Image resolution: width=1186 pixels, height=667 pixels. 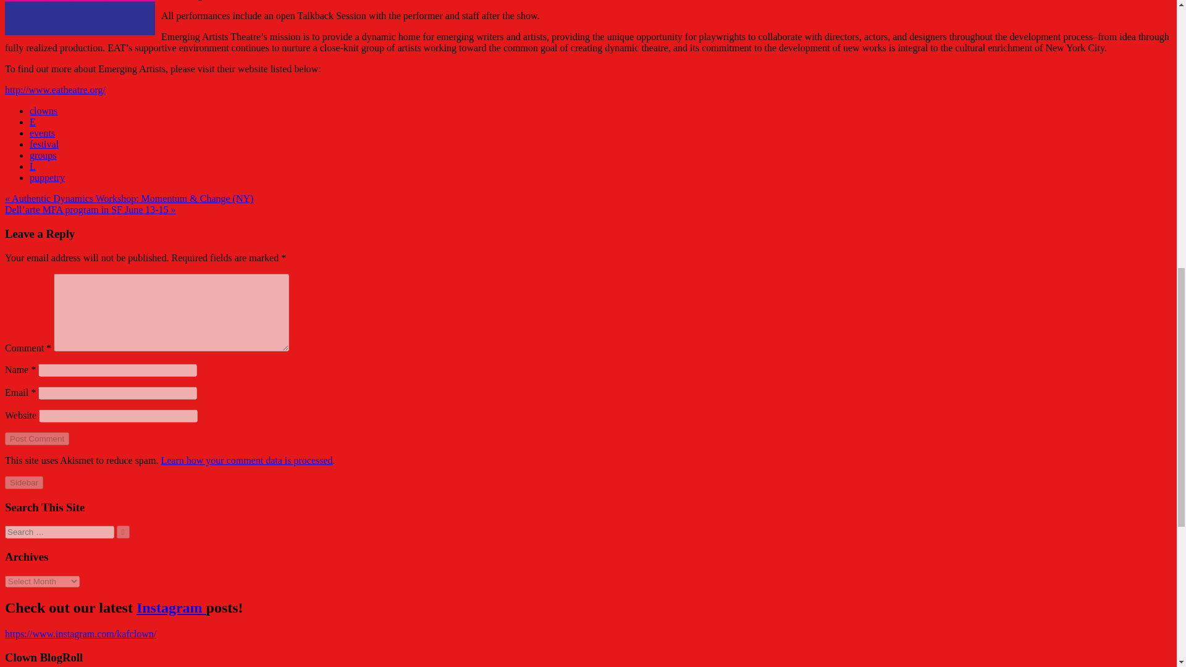 I want to click on Learn how your comment data is processed, so click(x=246, y=459).